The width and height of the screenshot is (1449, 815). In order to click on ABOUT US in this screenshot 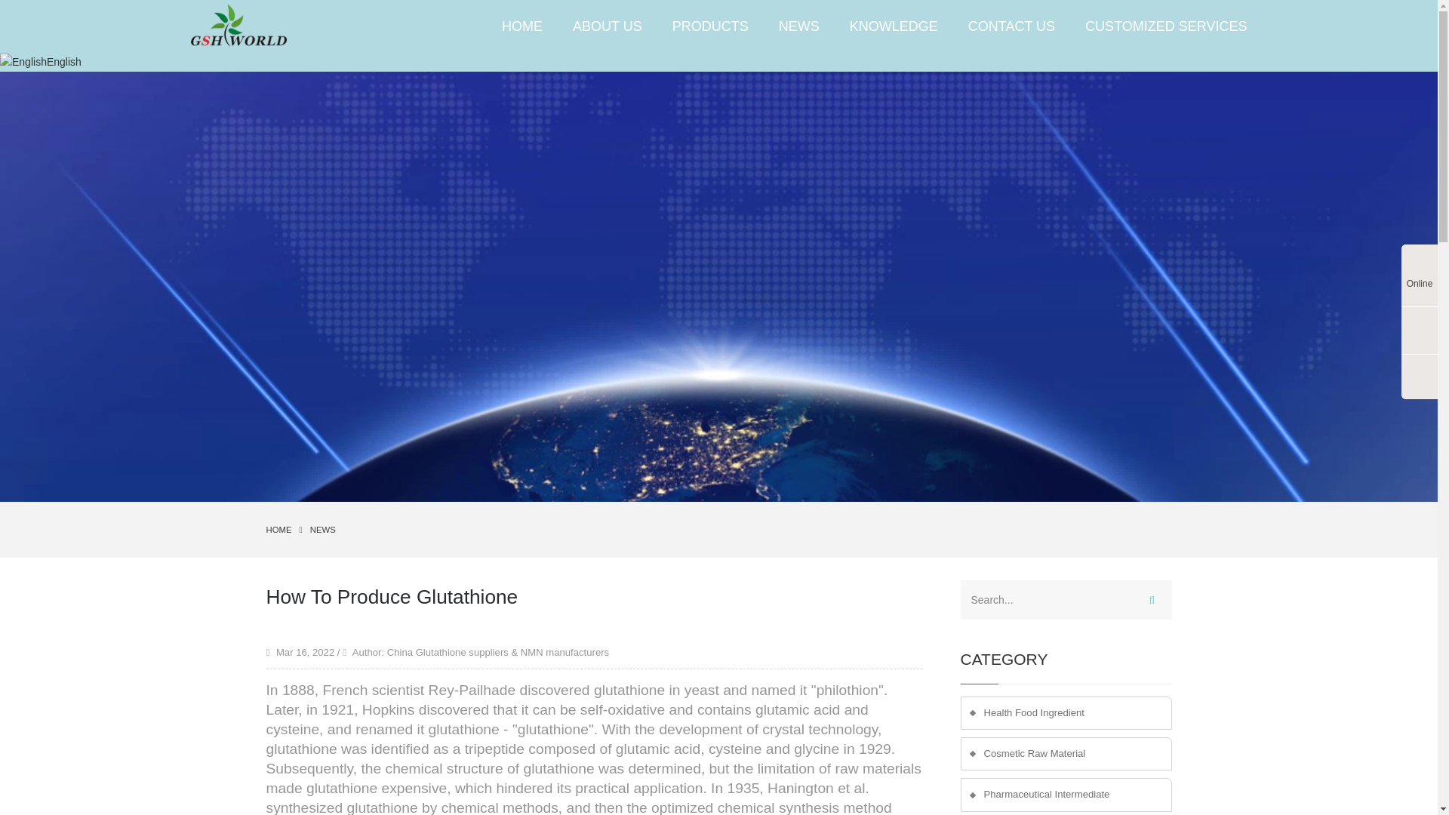, I will do `click(608, 26)`.